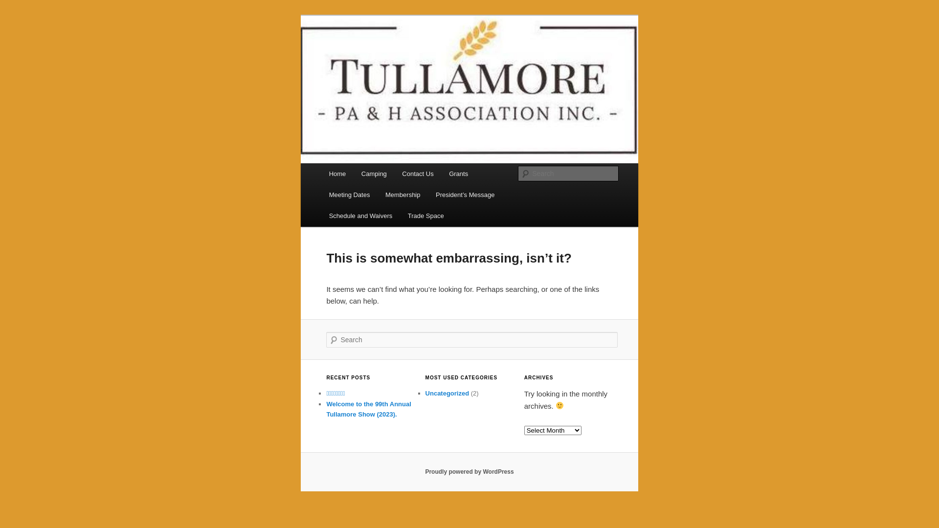 The height and width of the screenshot is (528, 939). What do you see at coordinates (382, 51) in the screenshot?
I see `Tullamore Show` at bounding box center [382, 51].